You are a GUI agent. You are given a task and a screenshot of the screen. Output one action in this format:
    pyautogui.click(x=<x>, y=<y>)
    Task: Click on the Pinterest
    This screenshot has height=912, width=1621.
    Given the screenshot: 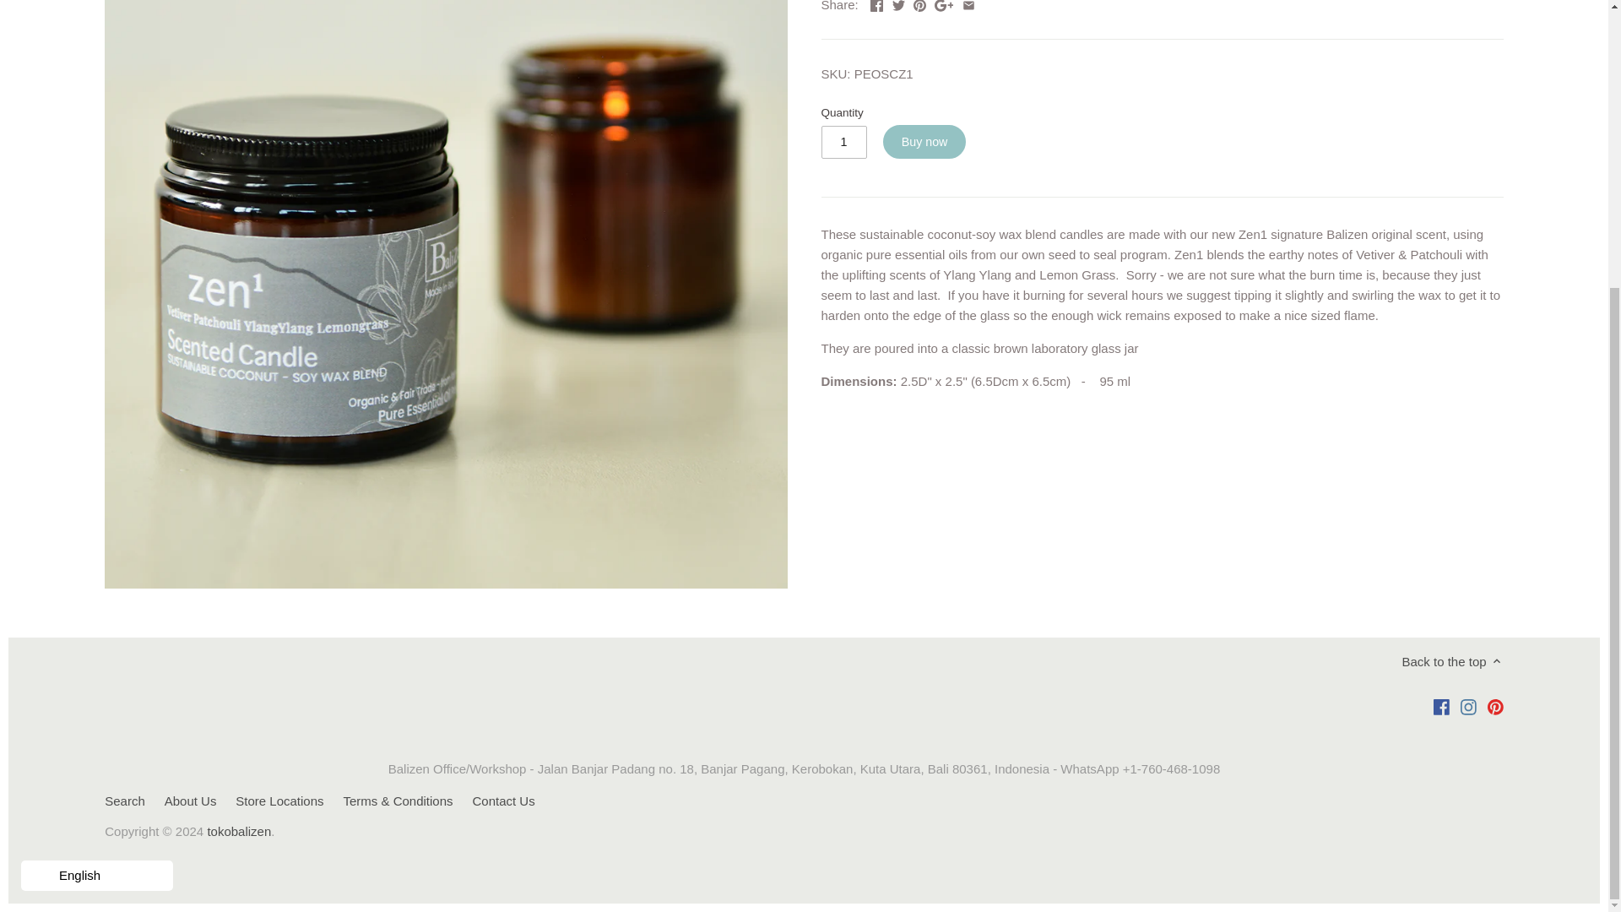 What is the action you would take?
    pyautogui.click(x=919, y=6)
    